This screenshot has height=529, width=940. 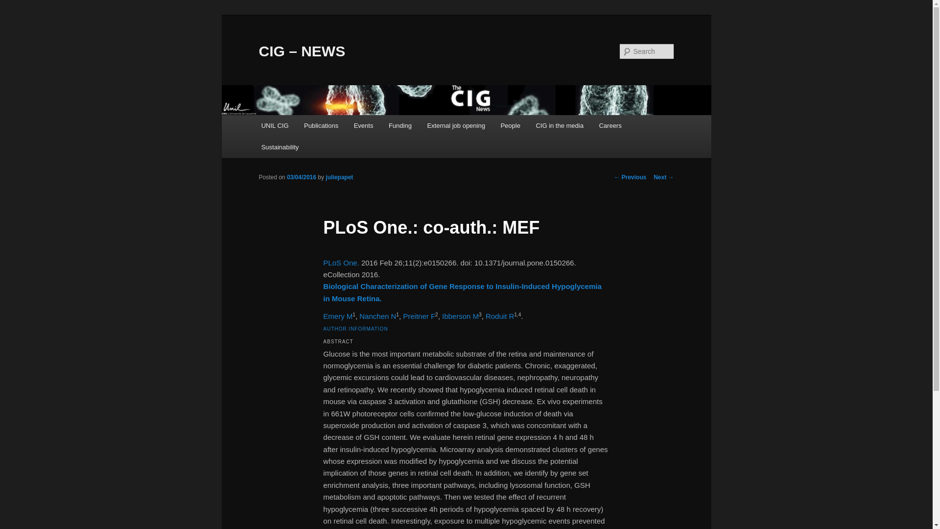 I want to click on juliepapet, so click(x=339, y=177).